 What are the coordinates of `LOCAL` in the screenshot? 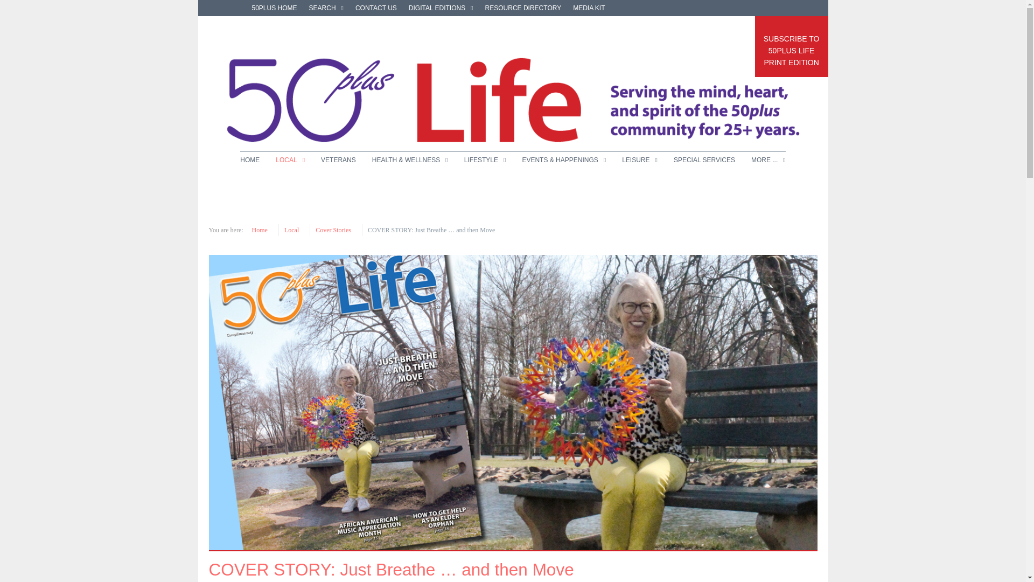 It's located at (338, 160).